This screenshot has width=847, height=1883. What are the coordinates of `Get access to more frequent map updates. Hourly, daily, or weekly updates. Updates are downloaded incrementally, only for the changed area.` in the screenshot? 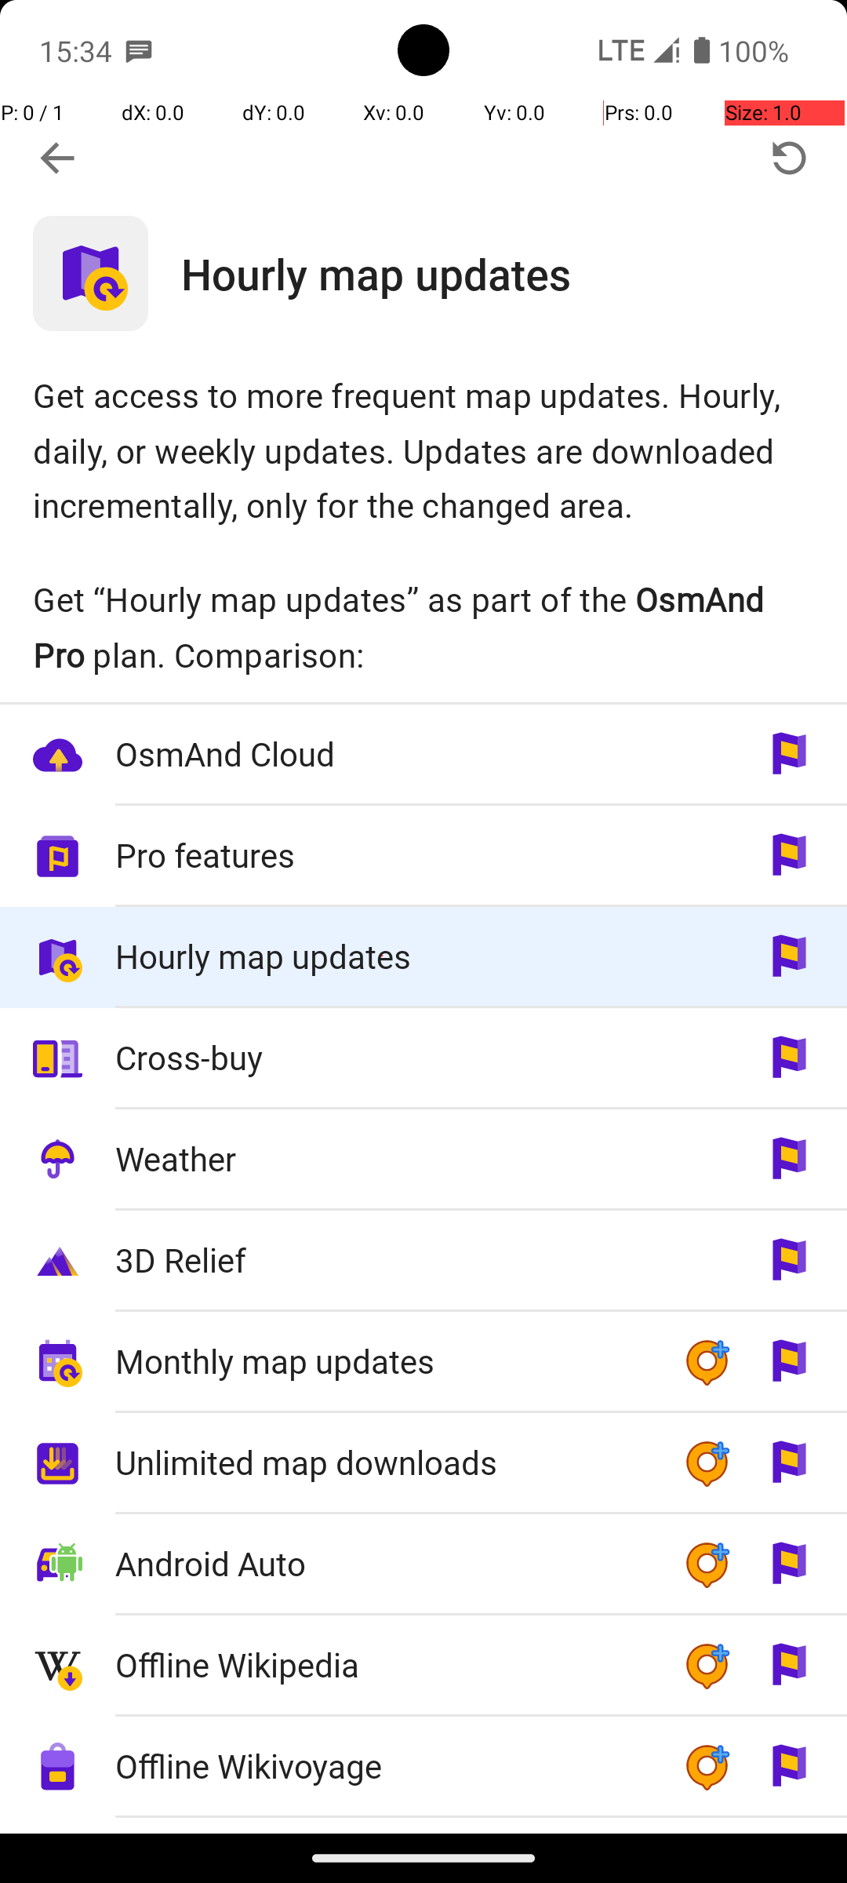 It's located at (423, 450).